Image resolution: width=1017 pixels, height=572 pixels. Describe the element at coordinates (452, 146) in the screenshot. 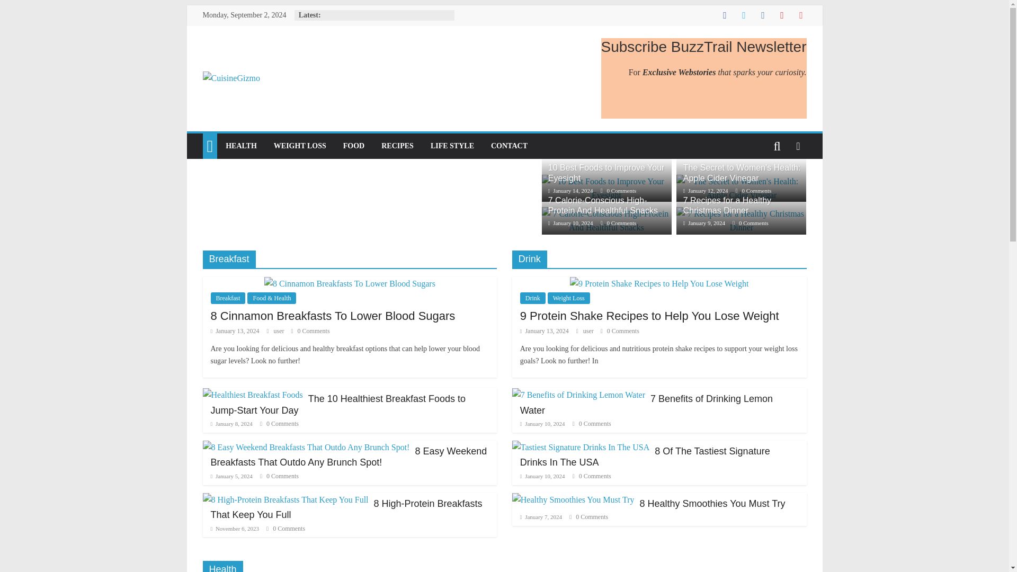

I see `LIFE STYLE` at that location.